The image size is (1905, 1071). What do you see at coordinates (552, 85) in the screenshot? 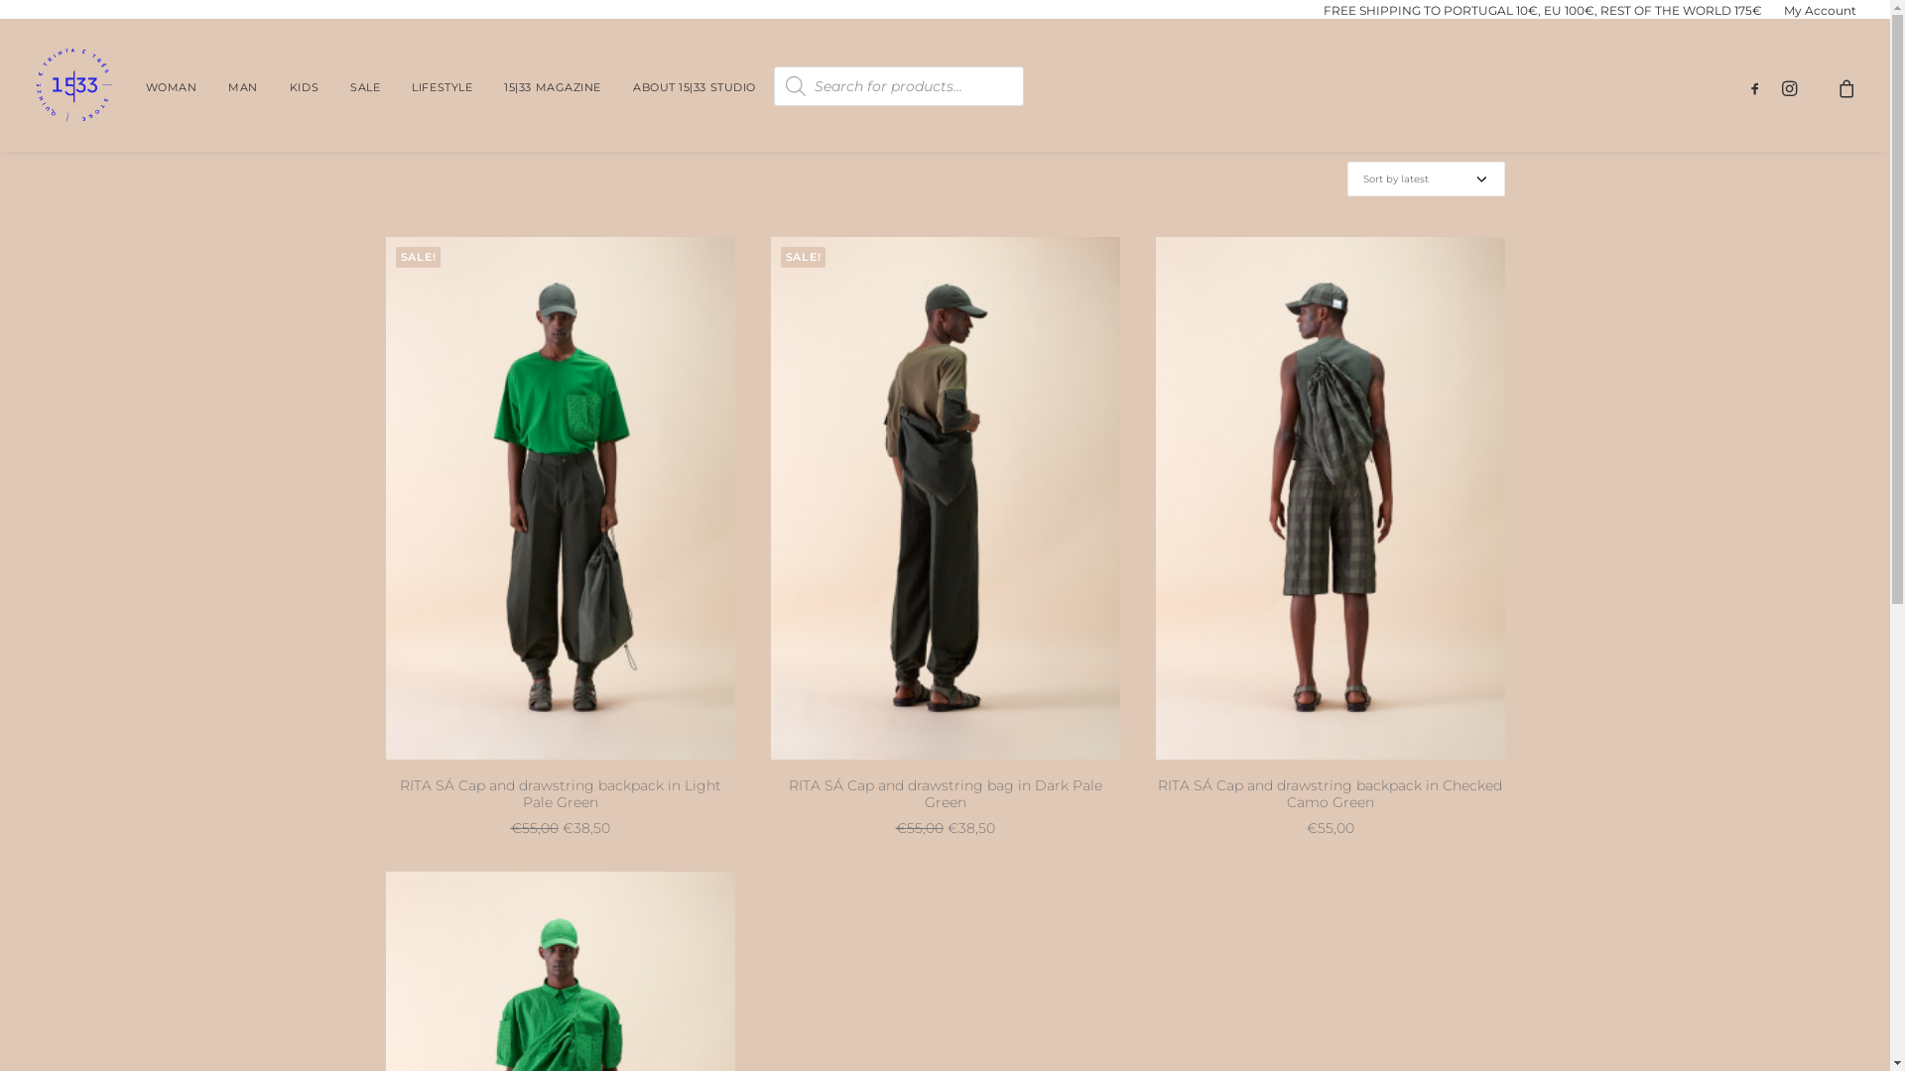
I see `15|33 MAGAZINE` at bounding box center [552, 85].